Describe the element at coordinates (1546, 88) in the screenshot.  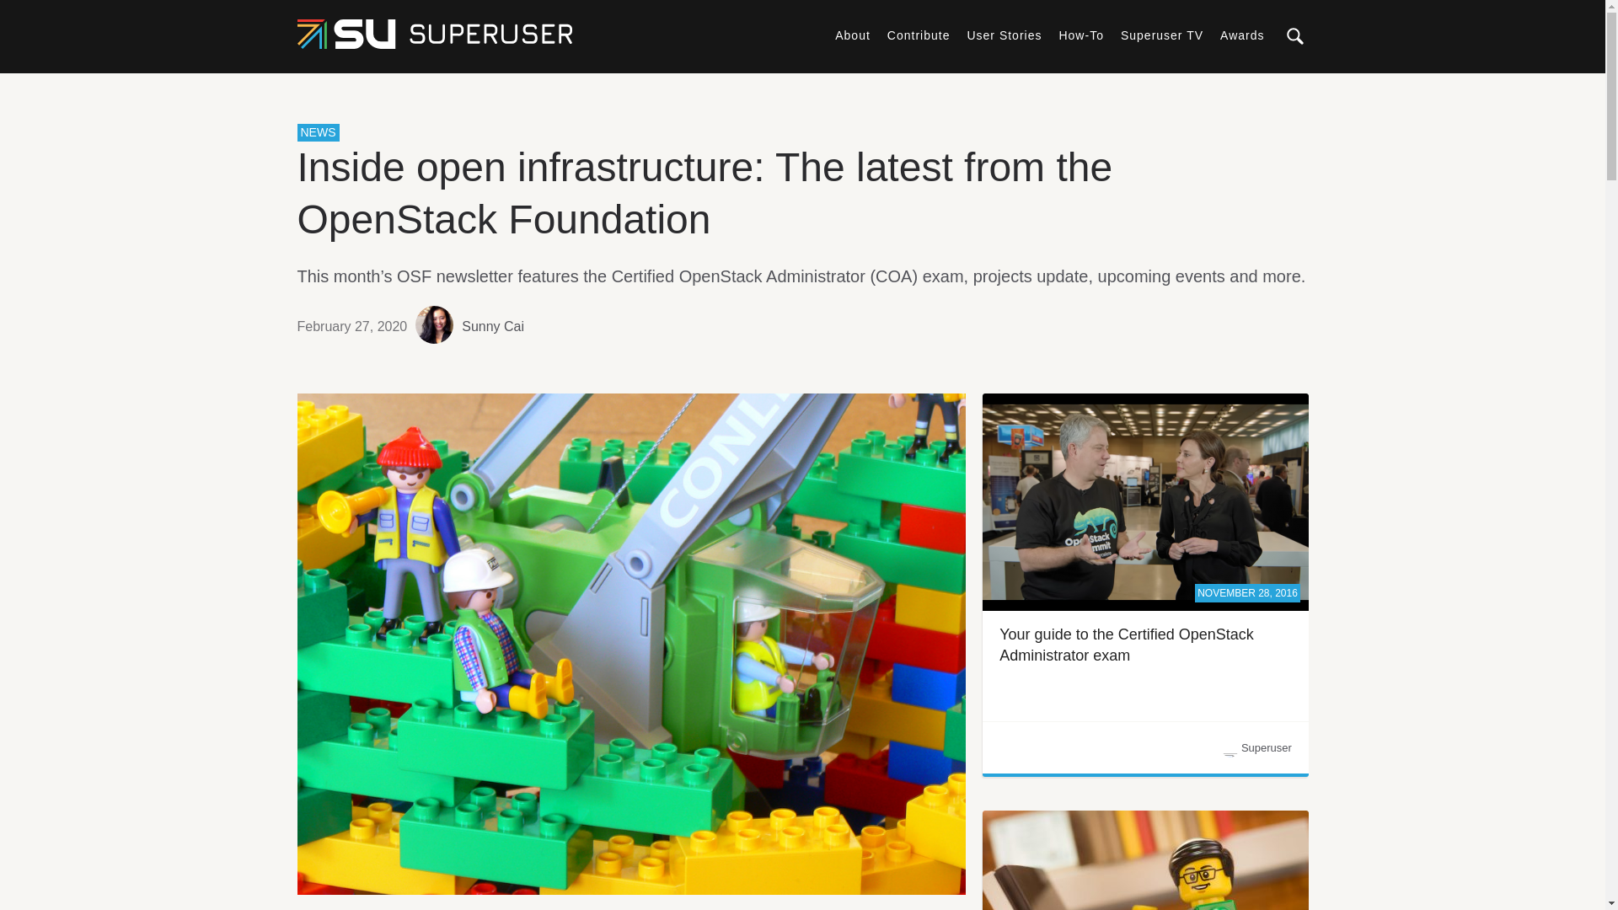
I see `Search` at that location.